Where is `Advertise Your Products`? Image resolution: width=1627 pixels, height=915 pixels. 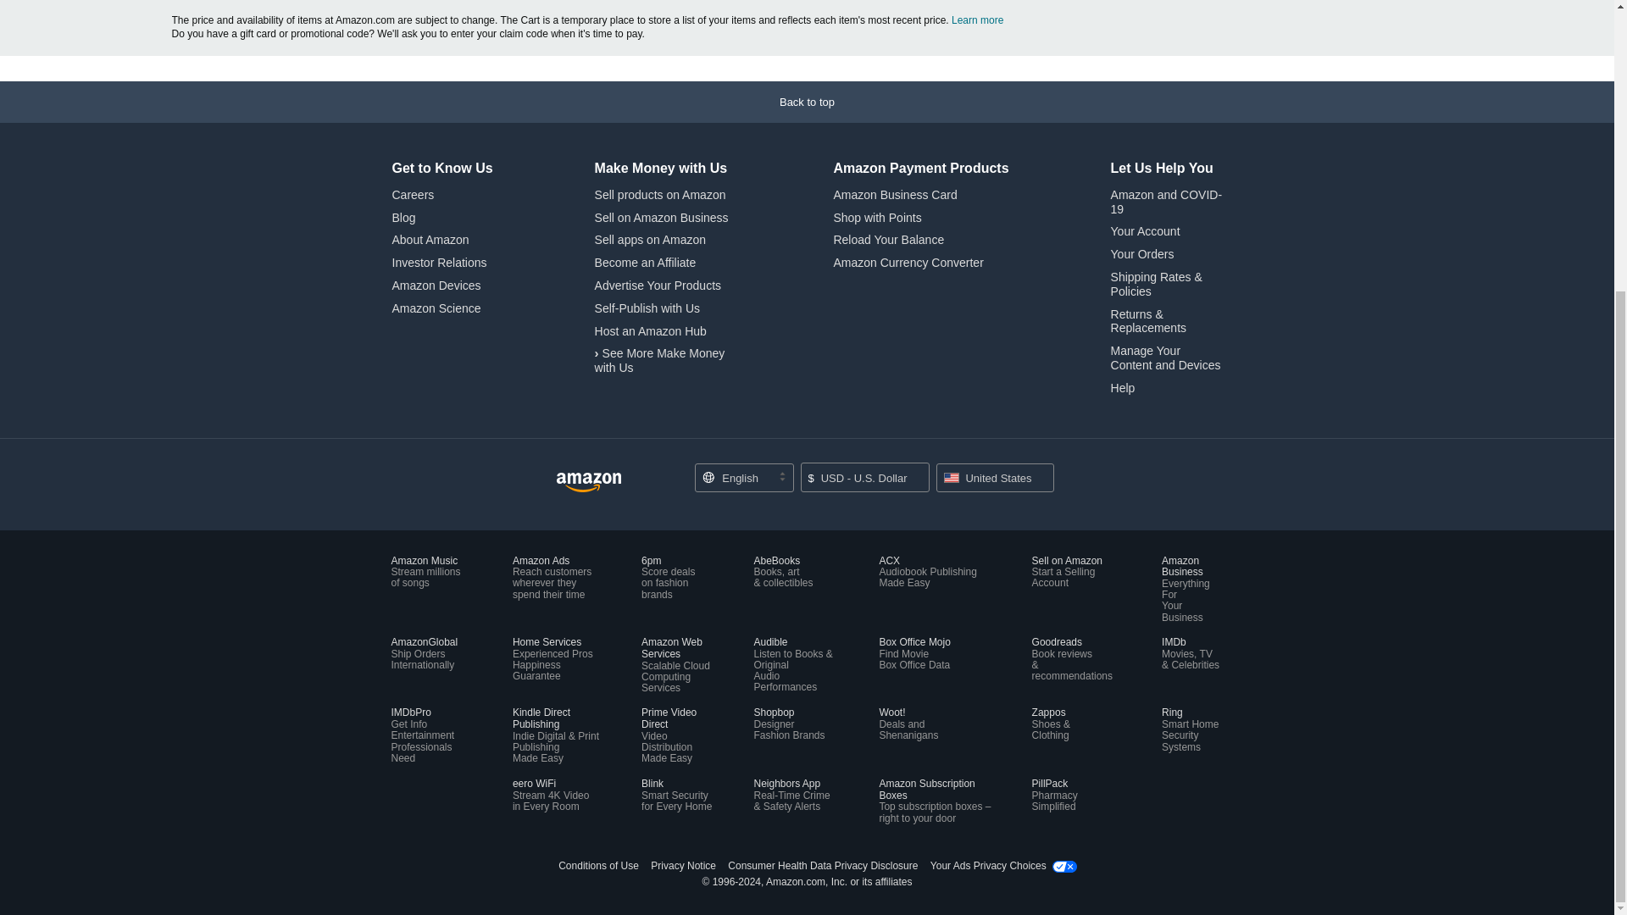 Advertise Your Products is located at coordinates (658, 285).